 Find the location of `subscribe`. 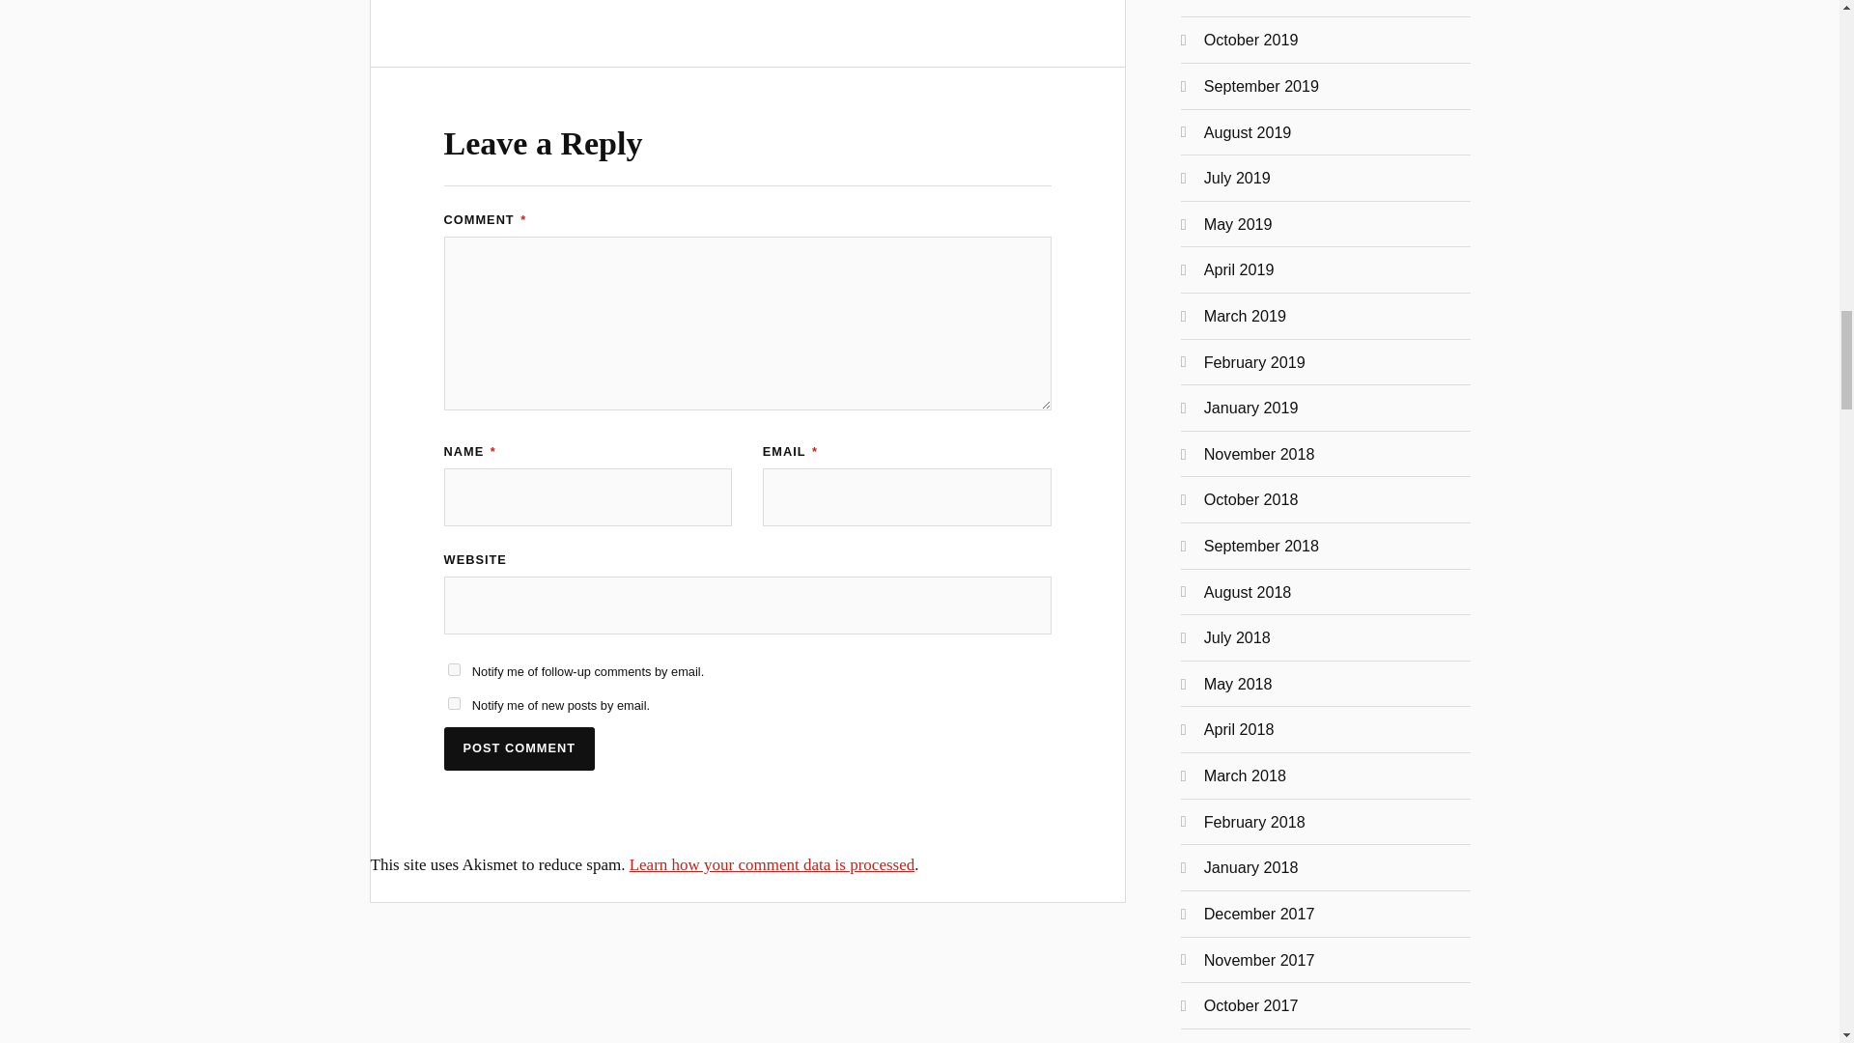

subscribe is located at coordinates (454, 703).